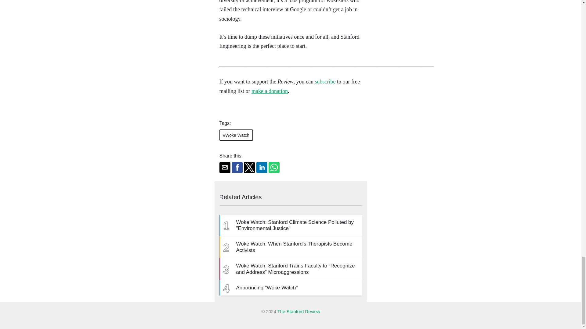 The height and width of the screenshot is (329, 586). What do you see at coordinates (298, 311) in the screenshot?
I see `The Stanford Review` at bounding box center [298, 311].